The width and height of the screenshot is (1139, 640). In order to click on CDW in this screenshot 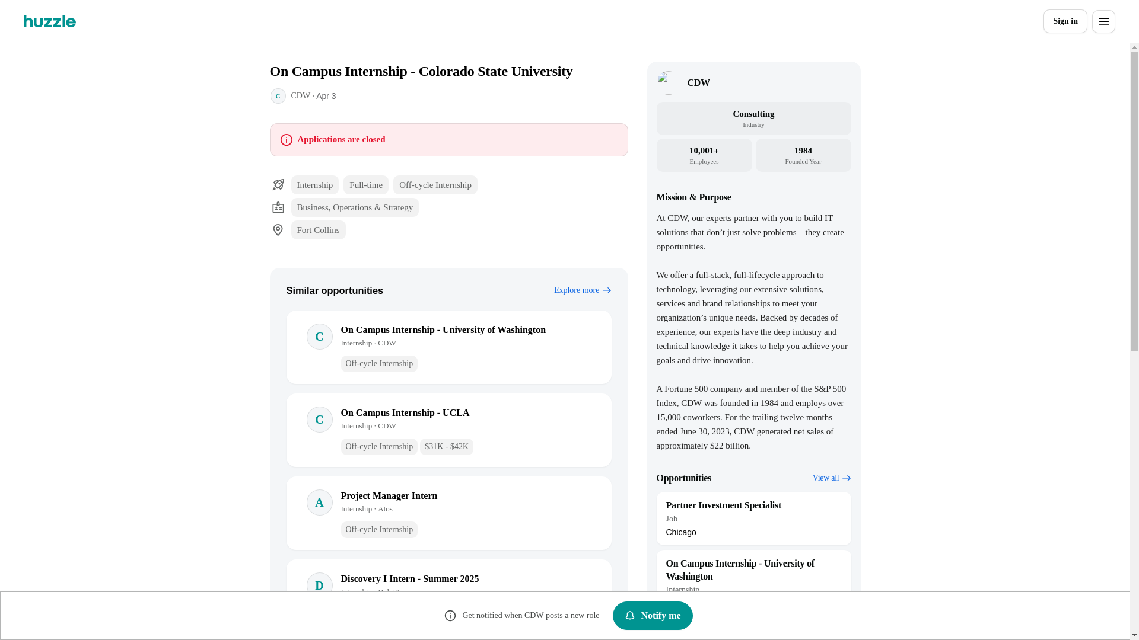, I will do `click(319, 503)`.